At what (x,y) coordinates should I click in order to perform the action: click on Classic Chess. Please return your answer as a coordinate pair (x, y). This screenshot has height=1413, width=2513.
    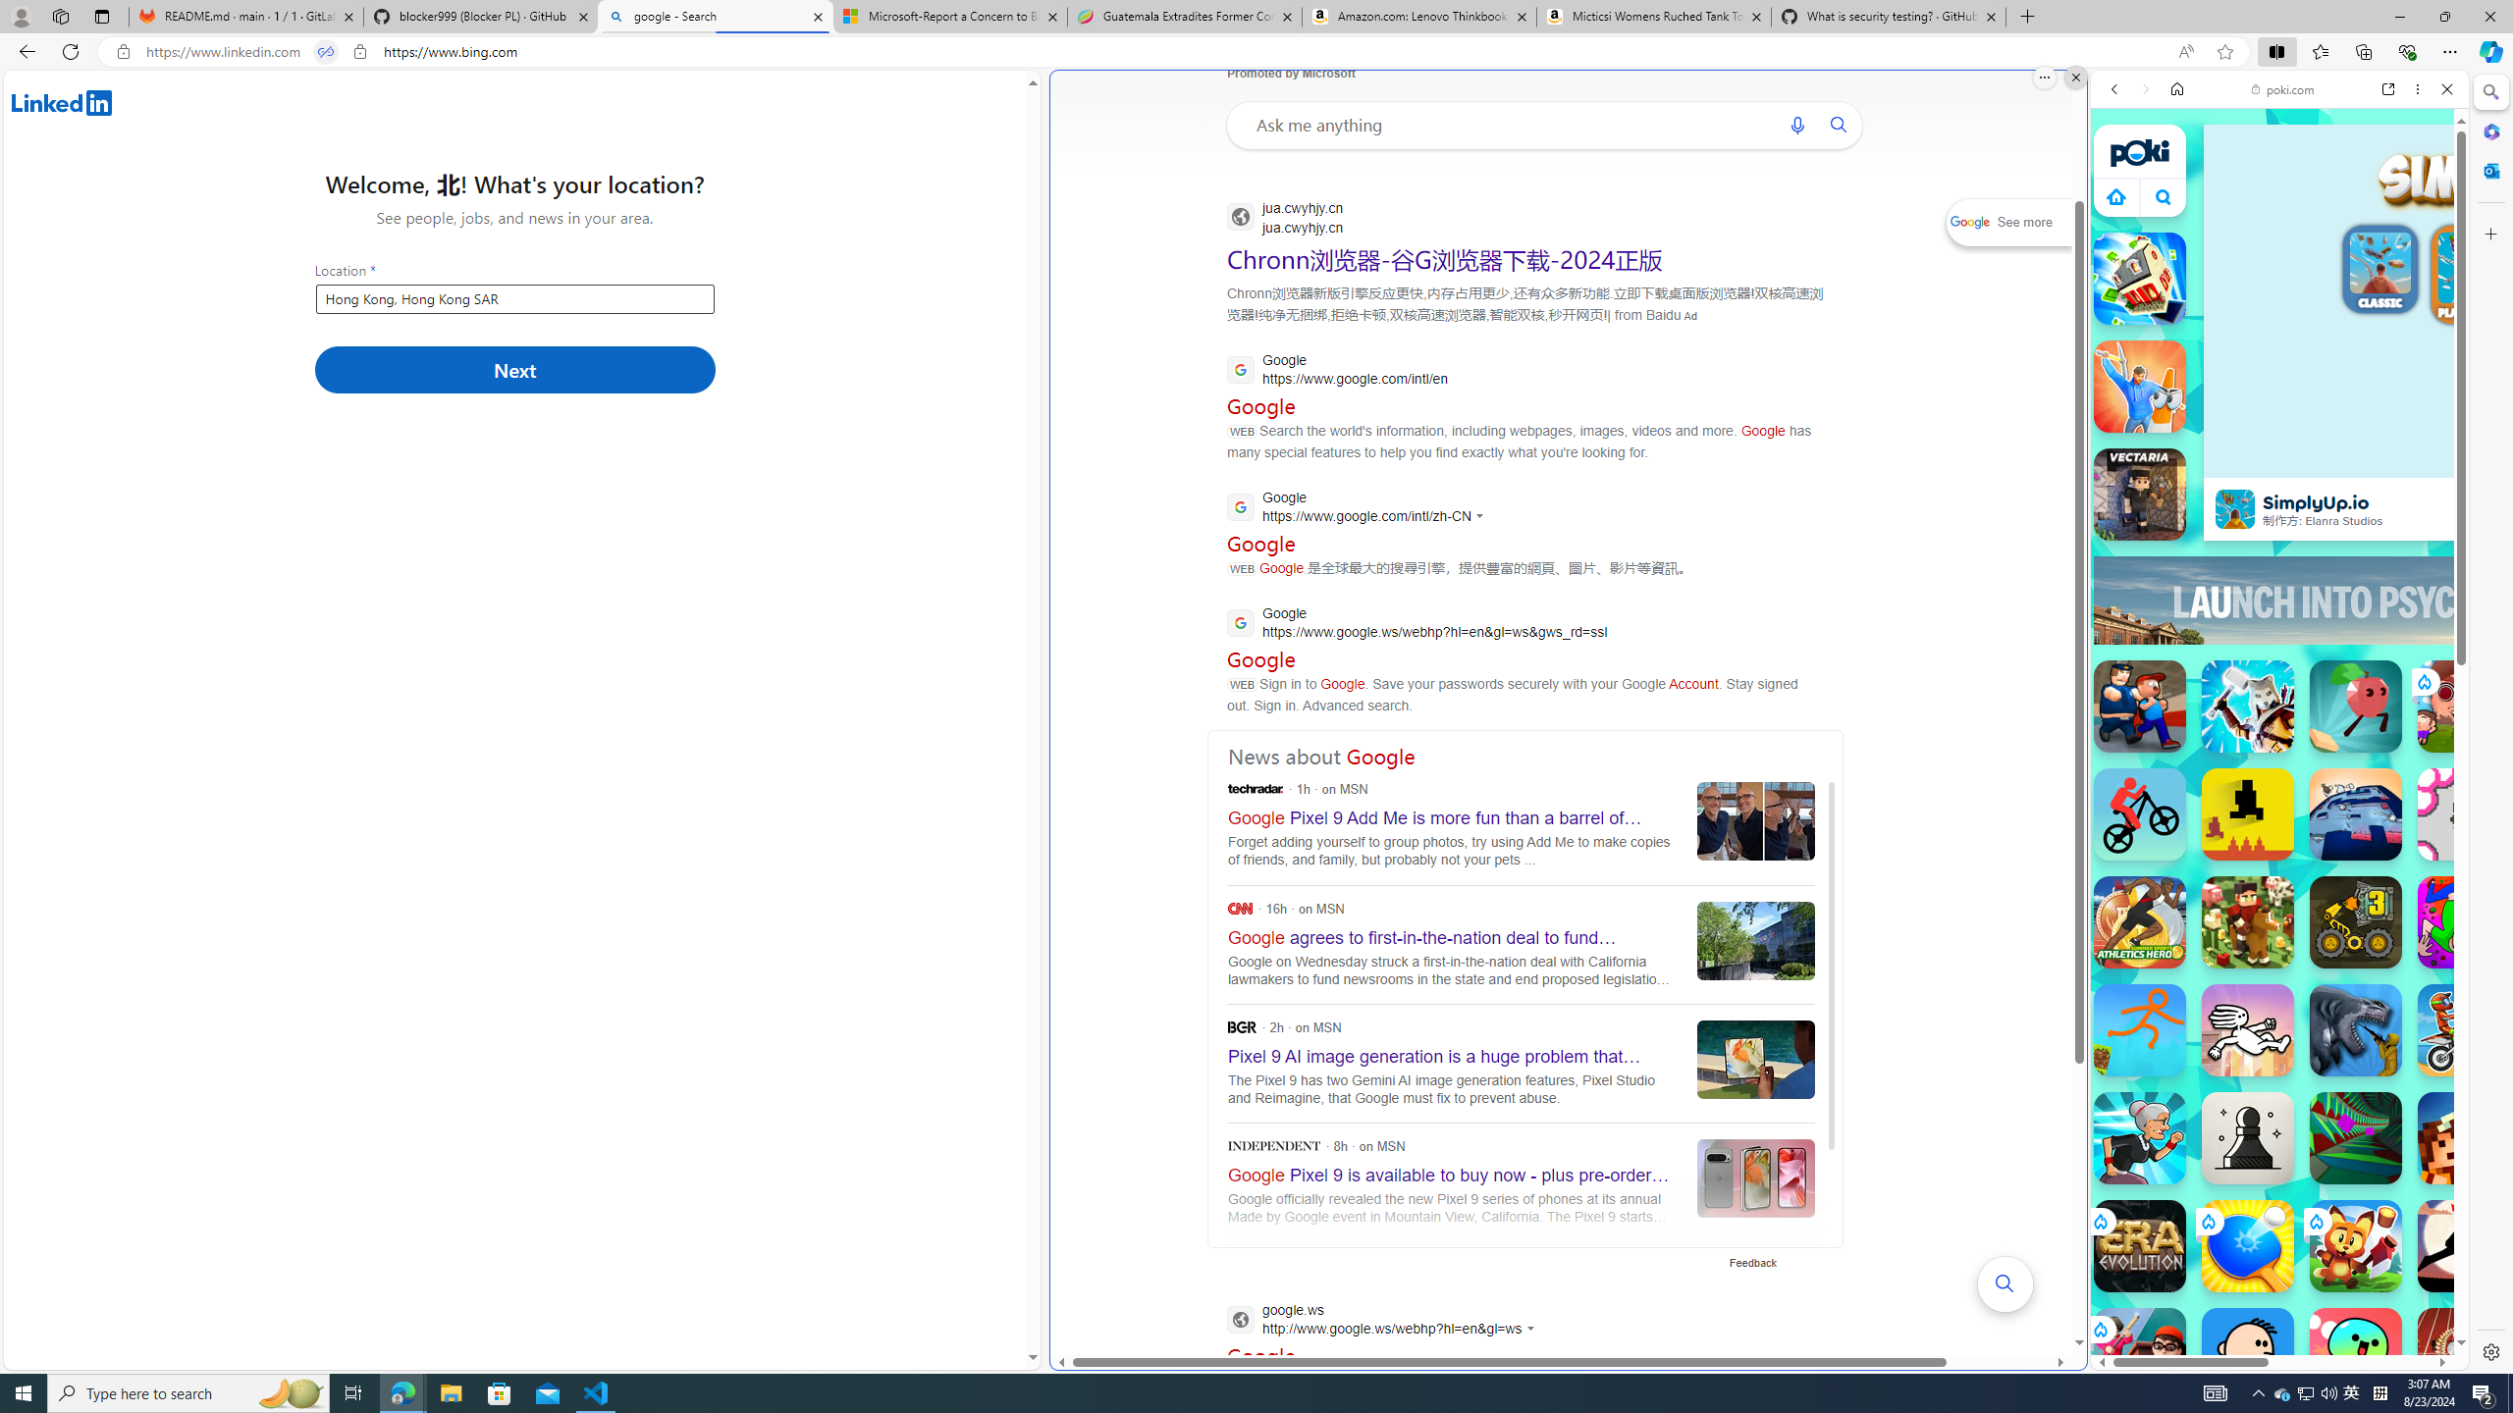
    Looking at the image, I should click on (2248, 1138).